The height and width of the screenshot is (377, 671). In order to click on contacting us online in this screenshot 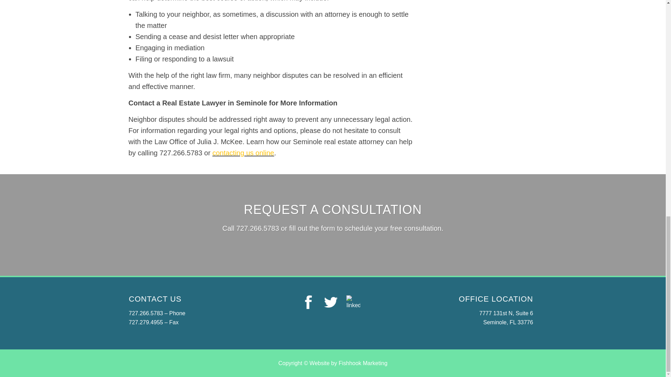, I will do `click(243, 153)`.